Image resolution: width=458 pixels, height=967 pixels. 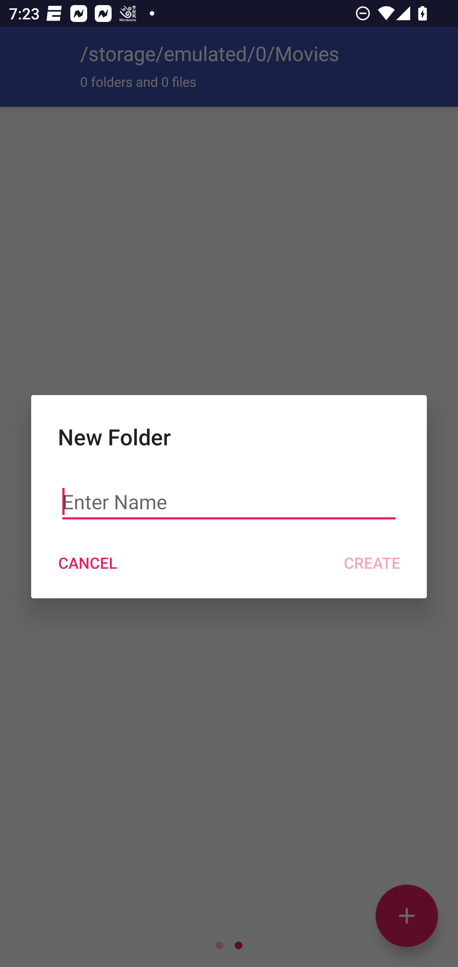 I want to click on Enter Name, so click(x=229, y=502).